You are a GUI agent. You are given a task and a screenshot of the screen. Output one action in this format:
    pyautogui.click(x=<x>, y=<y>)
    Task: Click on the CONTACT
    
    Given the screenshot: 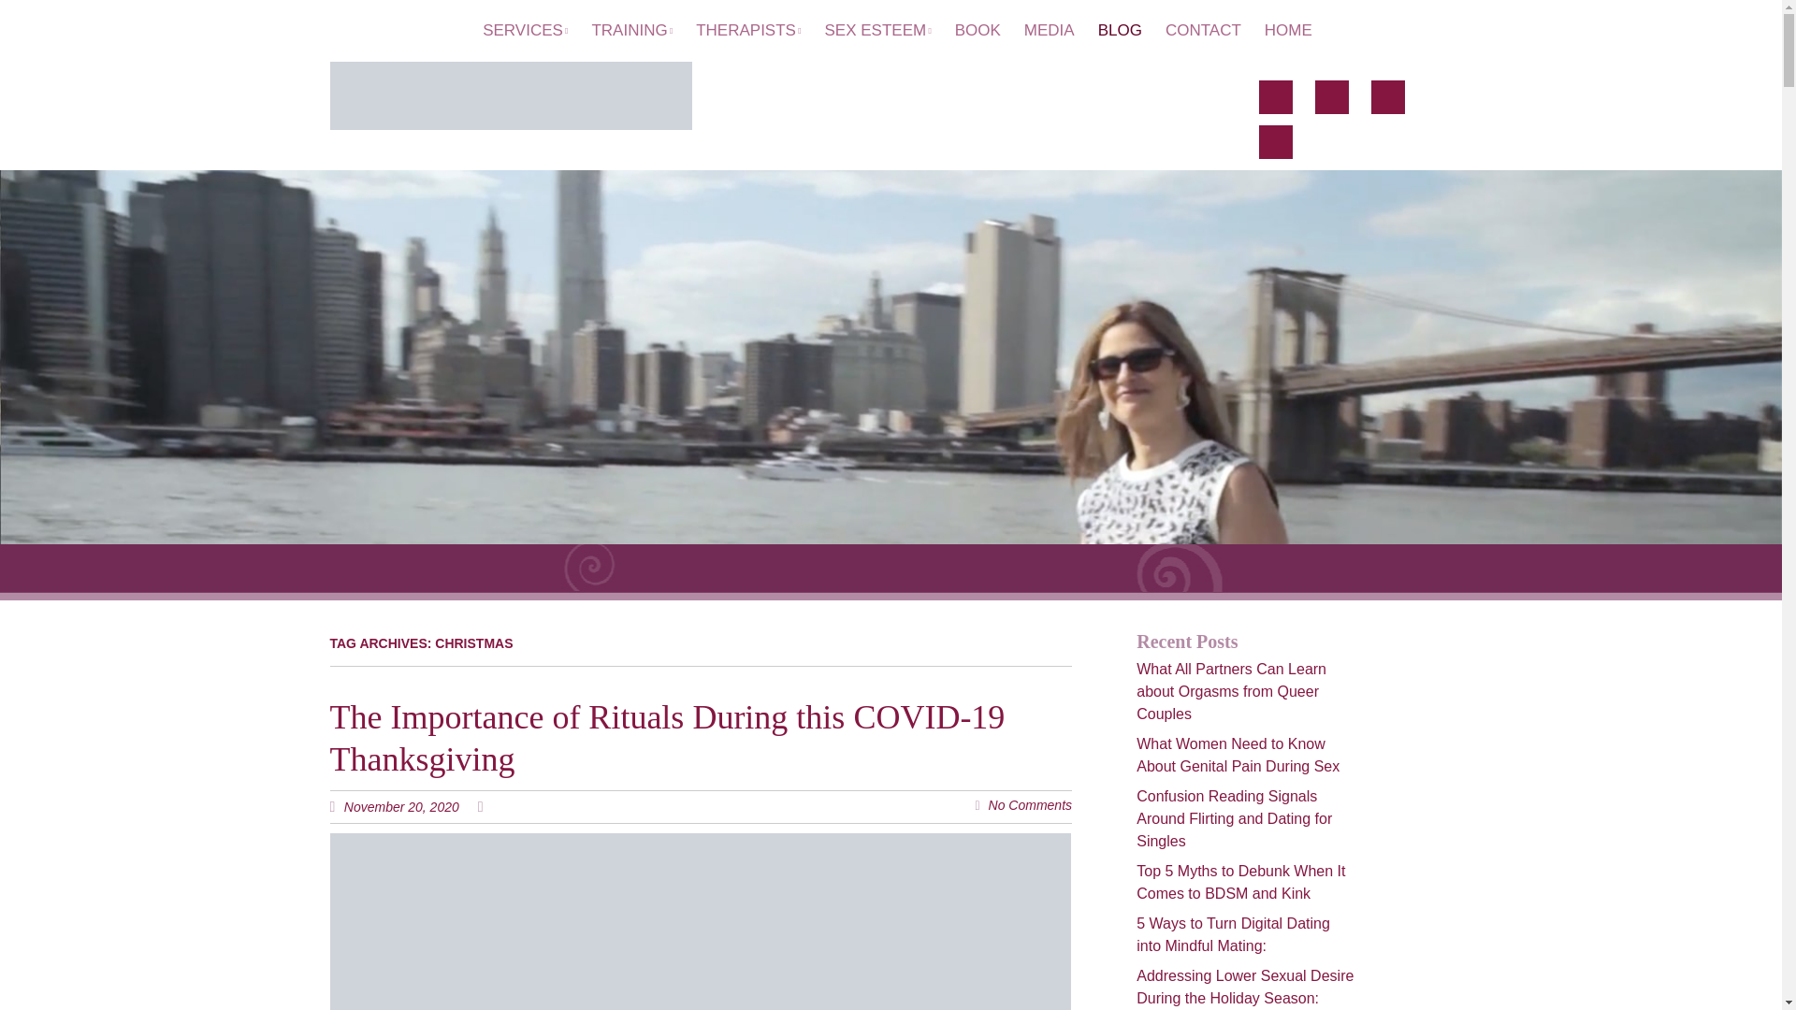 What is the action you would take?
    pyautogui.click(x=1197, y=31)
    